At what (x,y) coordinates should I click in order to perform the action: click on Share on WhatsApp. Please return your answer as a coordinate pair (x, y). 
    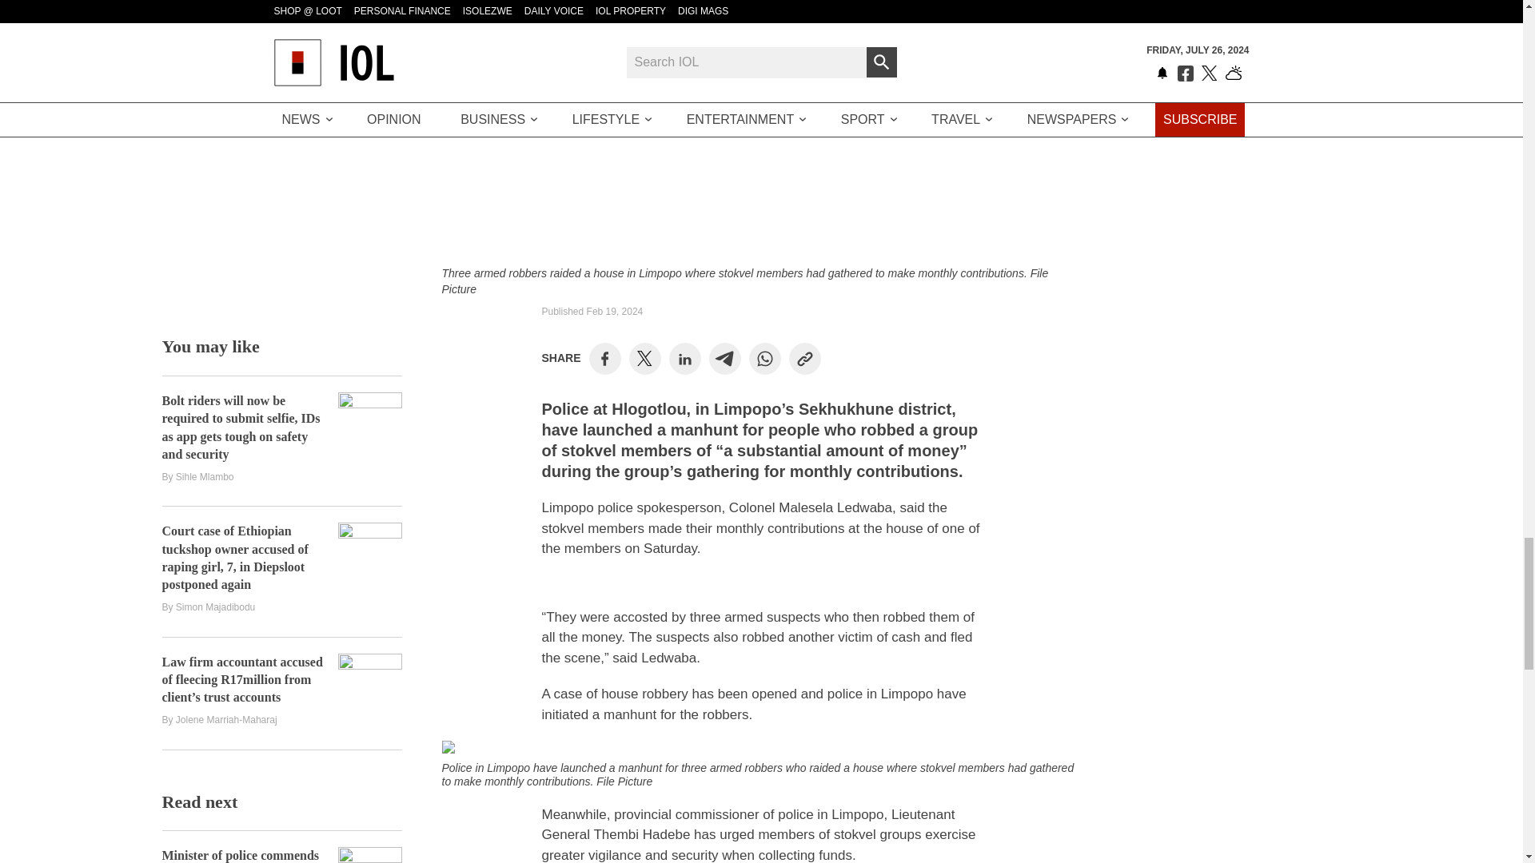
    Looking at the image, I should click on (764, 358).